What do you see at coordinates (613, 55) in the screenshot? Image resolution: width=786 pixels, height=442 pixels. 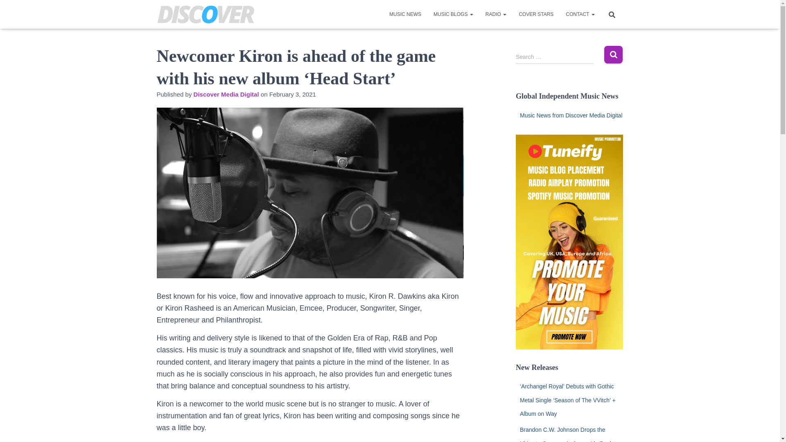 I see `Search` at bounding box center [613, 55].